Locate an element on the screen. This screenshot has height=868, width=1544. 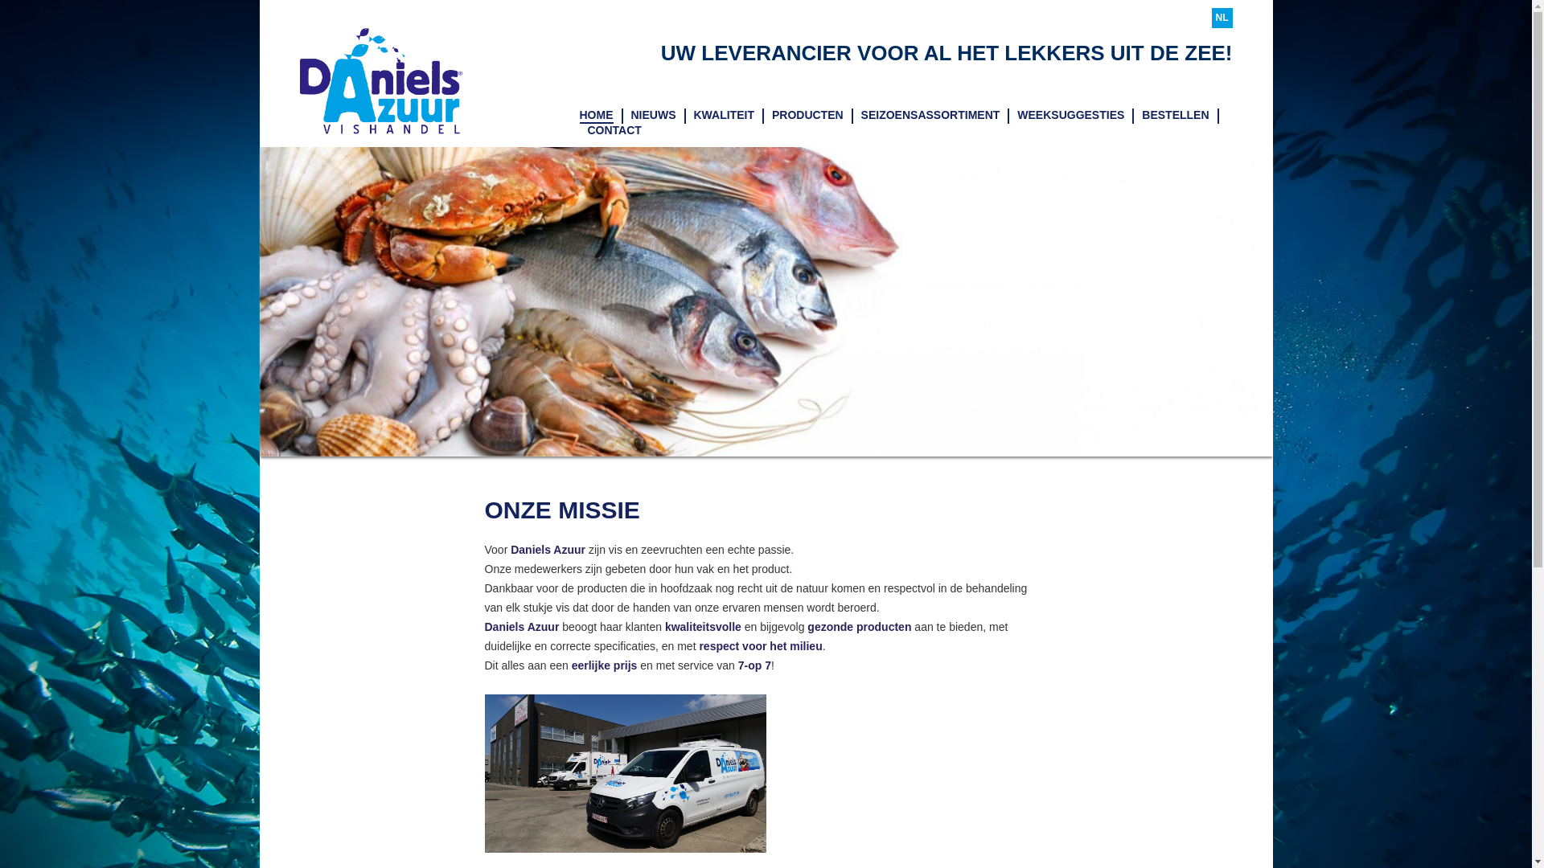
HOME is located at coordinates (596, 116).